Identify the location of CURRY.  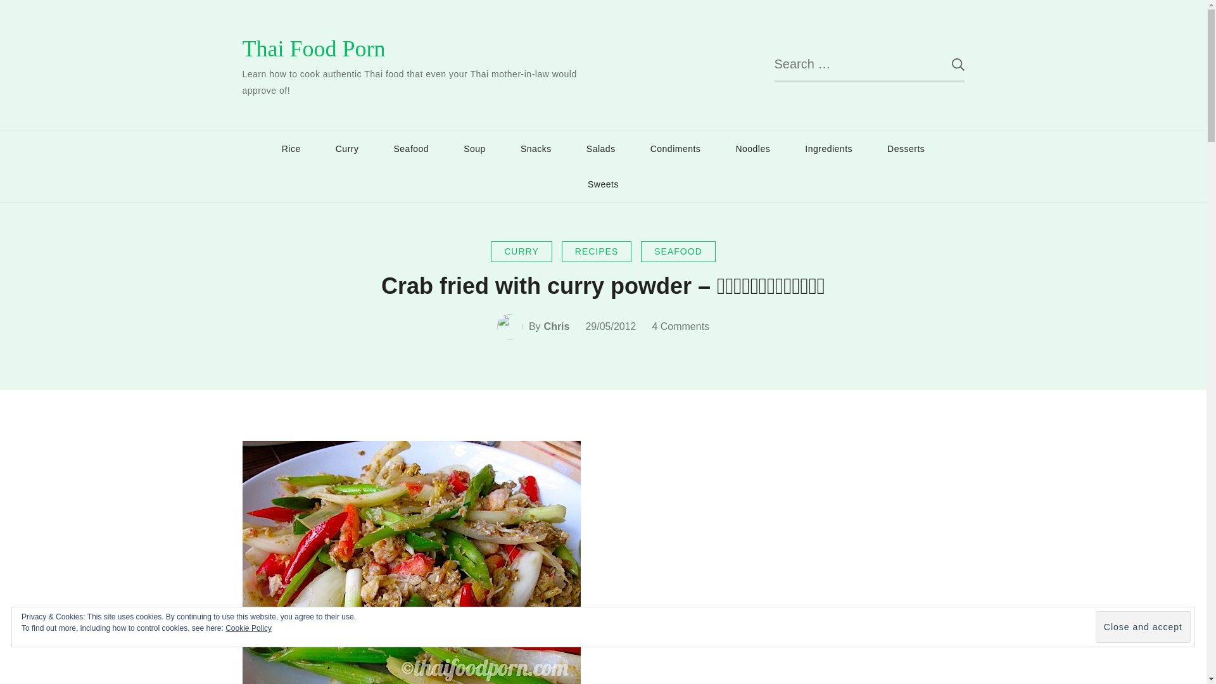
(521, 251).